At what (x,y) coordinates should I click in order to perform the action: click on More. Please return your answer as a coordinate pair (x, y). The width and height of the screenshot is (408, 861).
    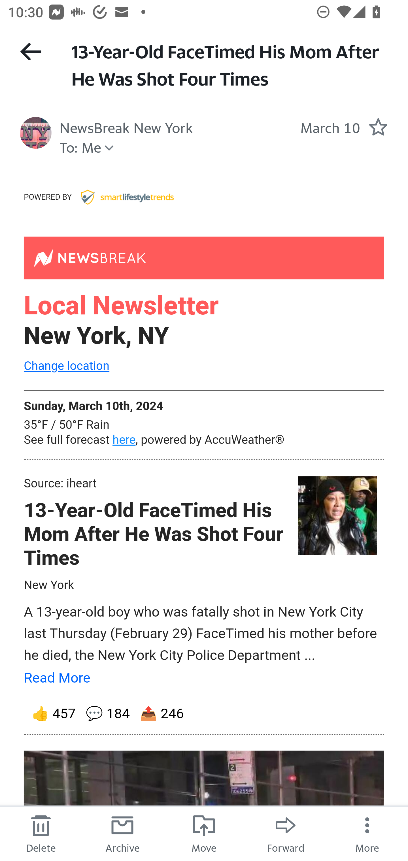
    Looking at the image, I should click on (367, 833).